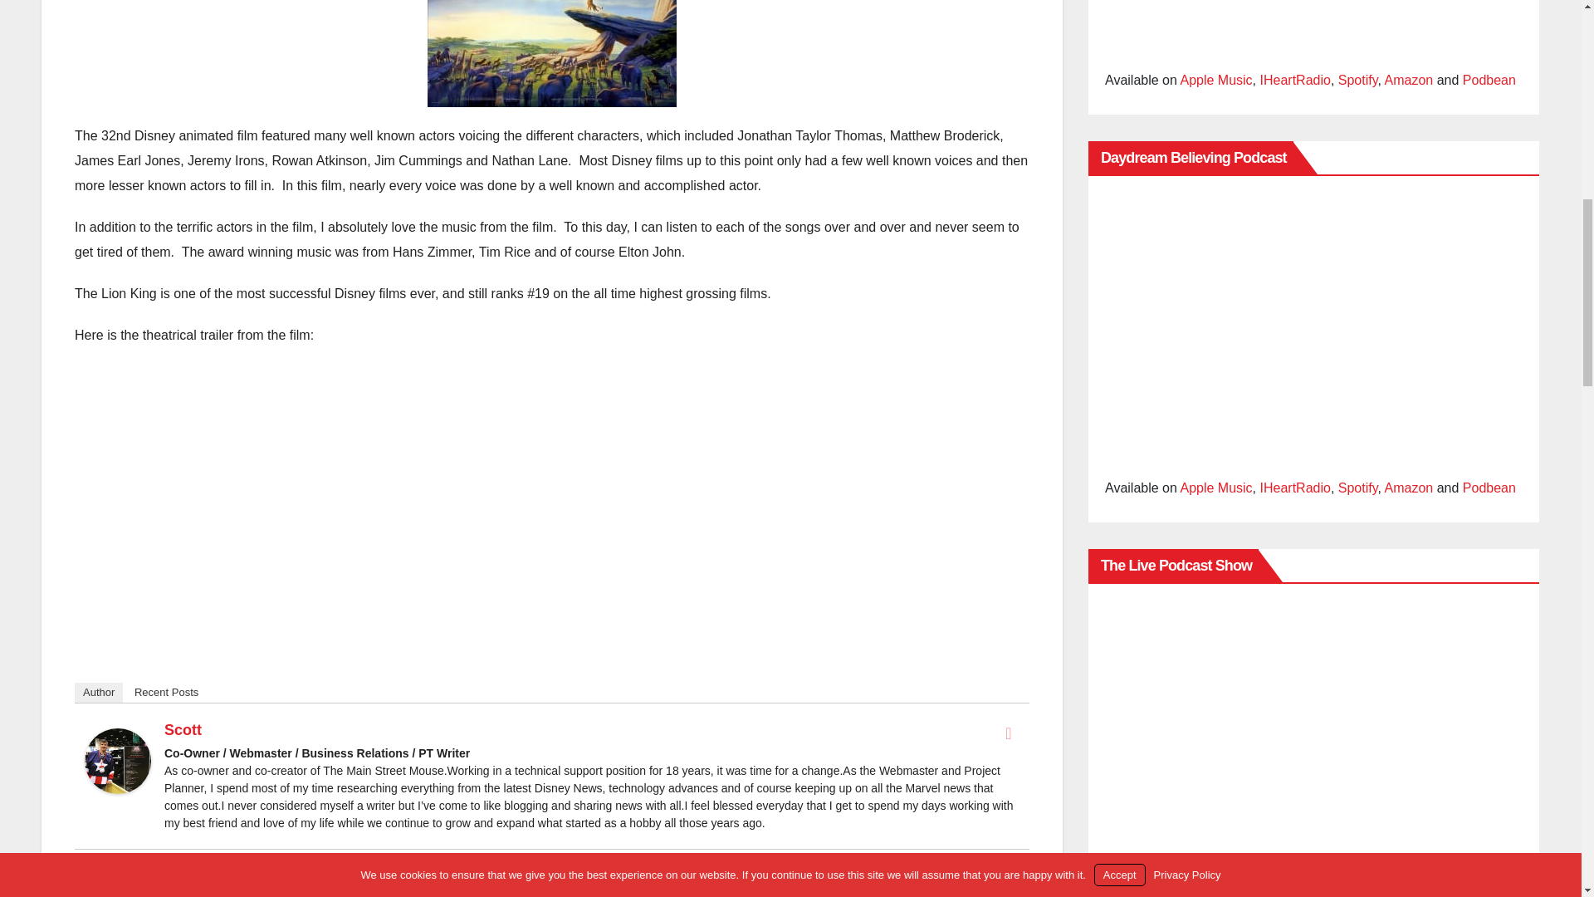 This screenshot has height=897, width=1594. What do you see at coordinates (98, 692) in the screenshot?
I see `Author` at bounding box center [98, 692].